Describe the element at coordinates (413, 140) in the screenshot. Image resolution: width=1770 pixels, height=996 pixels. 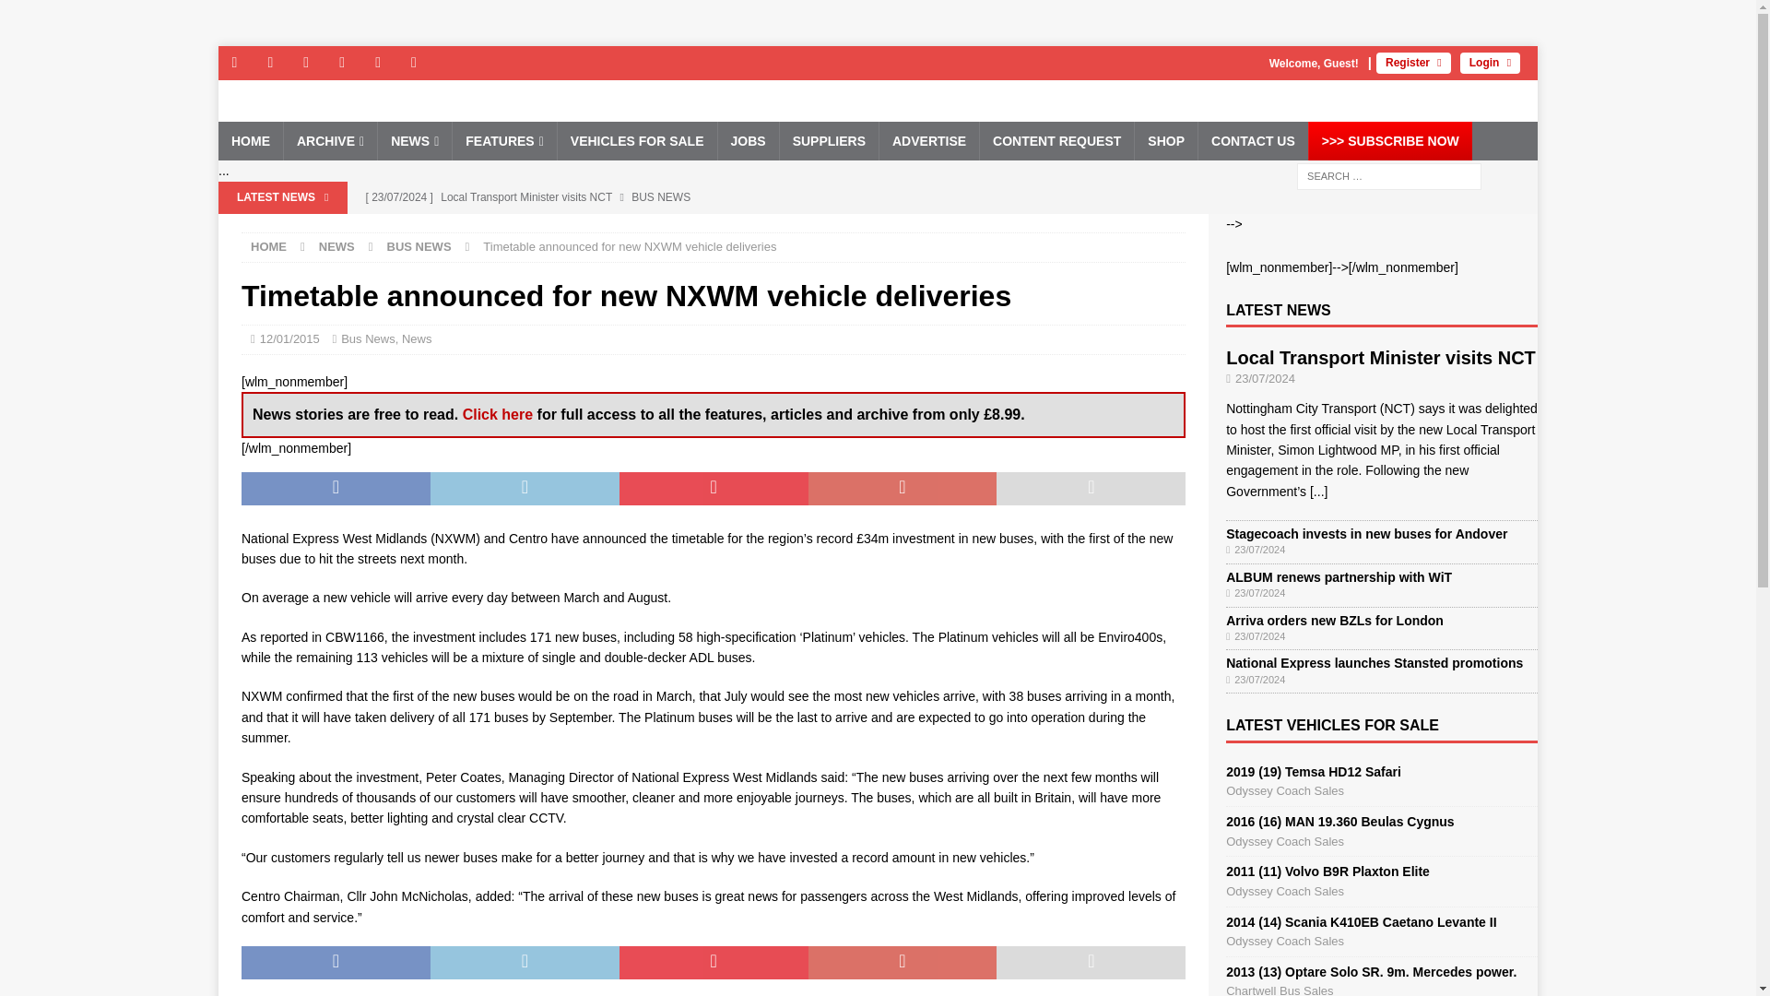
I see `NEWS` at that location.